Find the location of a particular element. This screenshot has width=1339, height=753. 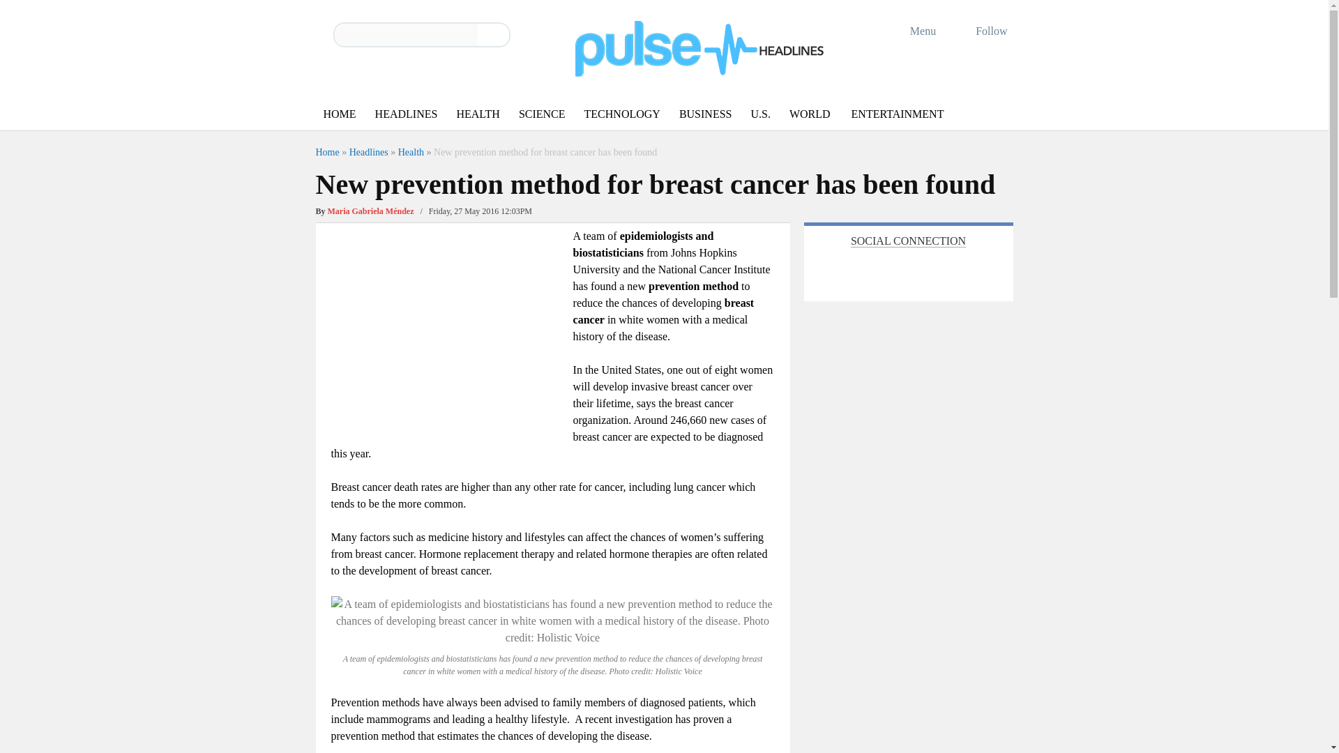

Google Plus is located at coordinates (891, 271).